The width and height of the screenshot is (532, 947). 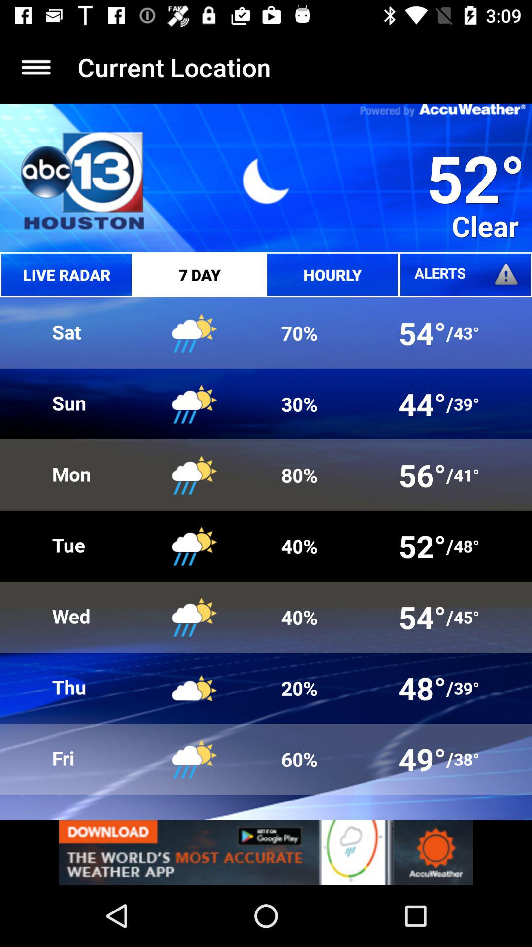 What do you see at coordinates (36, 67) in the screenshot?
I see `more menu options` at bounding box center [36, 67].